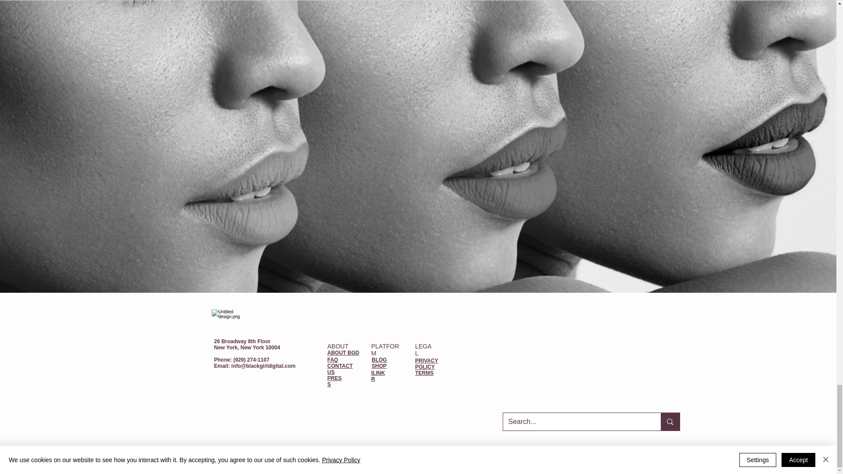 The image size is (843, 474). Describe the element at coordinates (343, 353) in the screenshot. I see `ABOUT BGD` at that location.